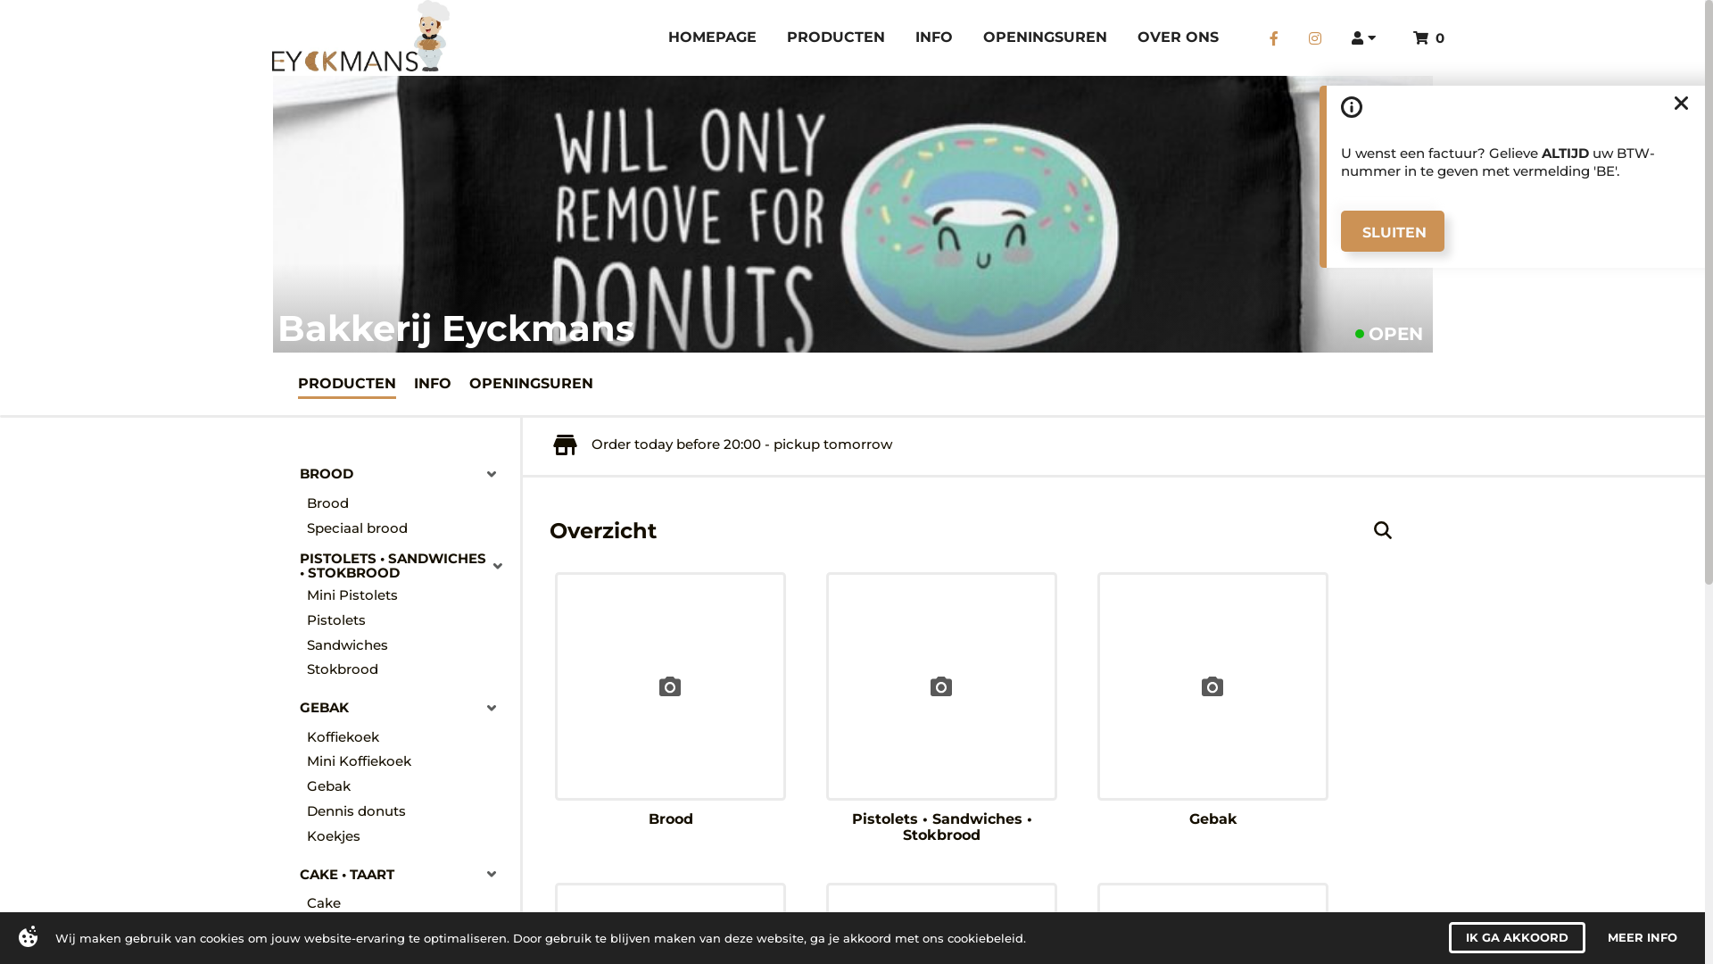  I want to click on INFO, so click(433, 383).